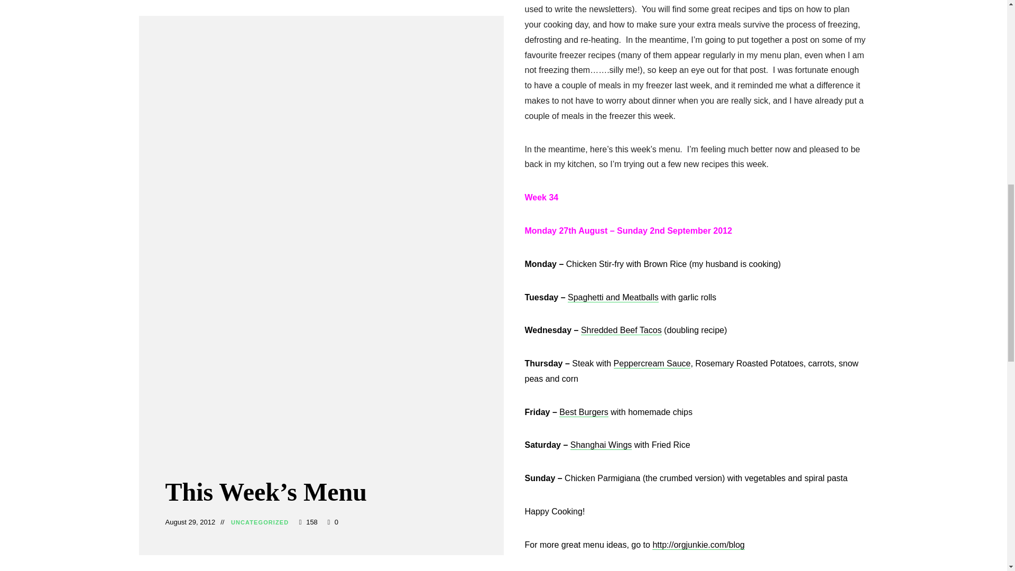  What do you see at coordinates (621, 330) in the screenshot?
I see `Shredded Beef Tacos` at bounding box center [621, 330].